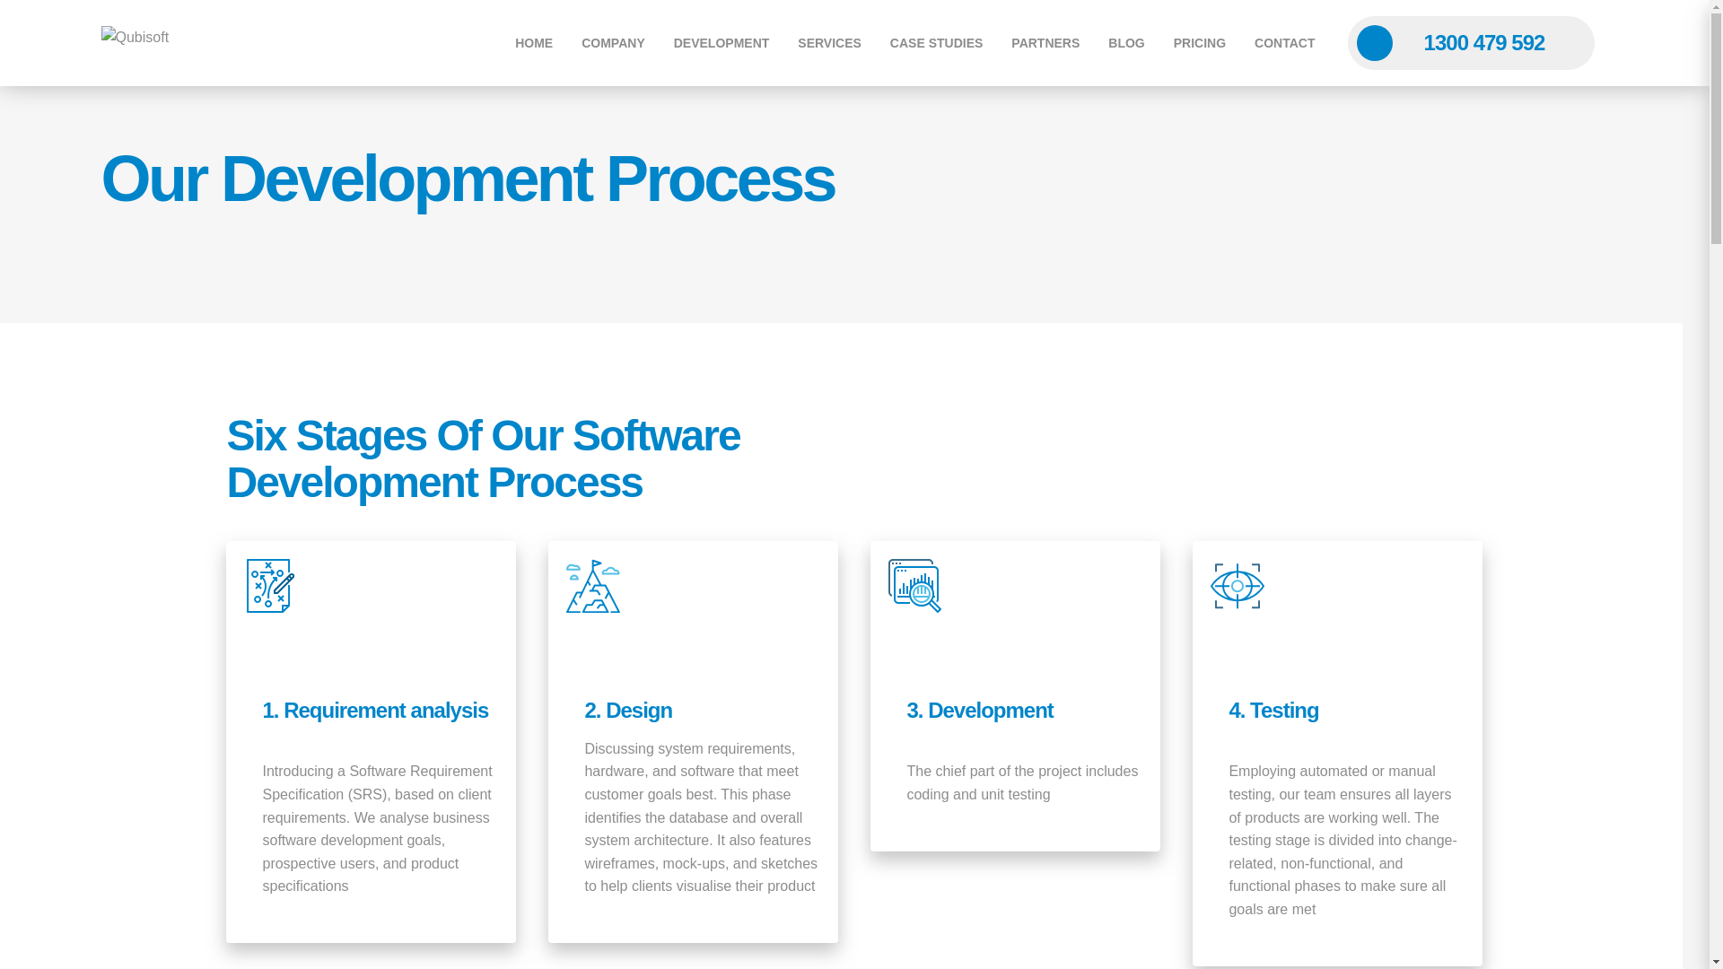  Describe the element at coordinates (1045, 43) in the screenshot. I see `PARTNERS` at that location.